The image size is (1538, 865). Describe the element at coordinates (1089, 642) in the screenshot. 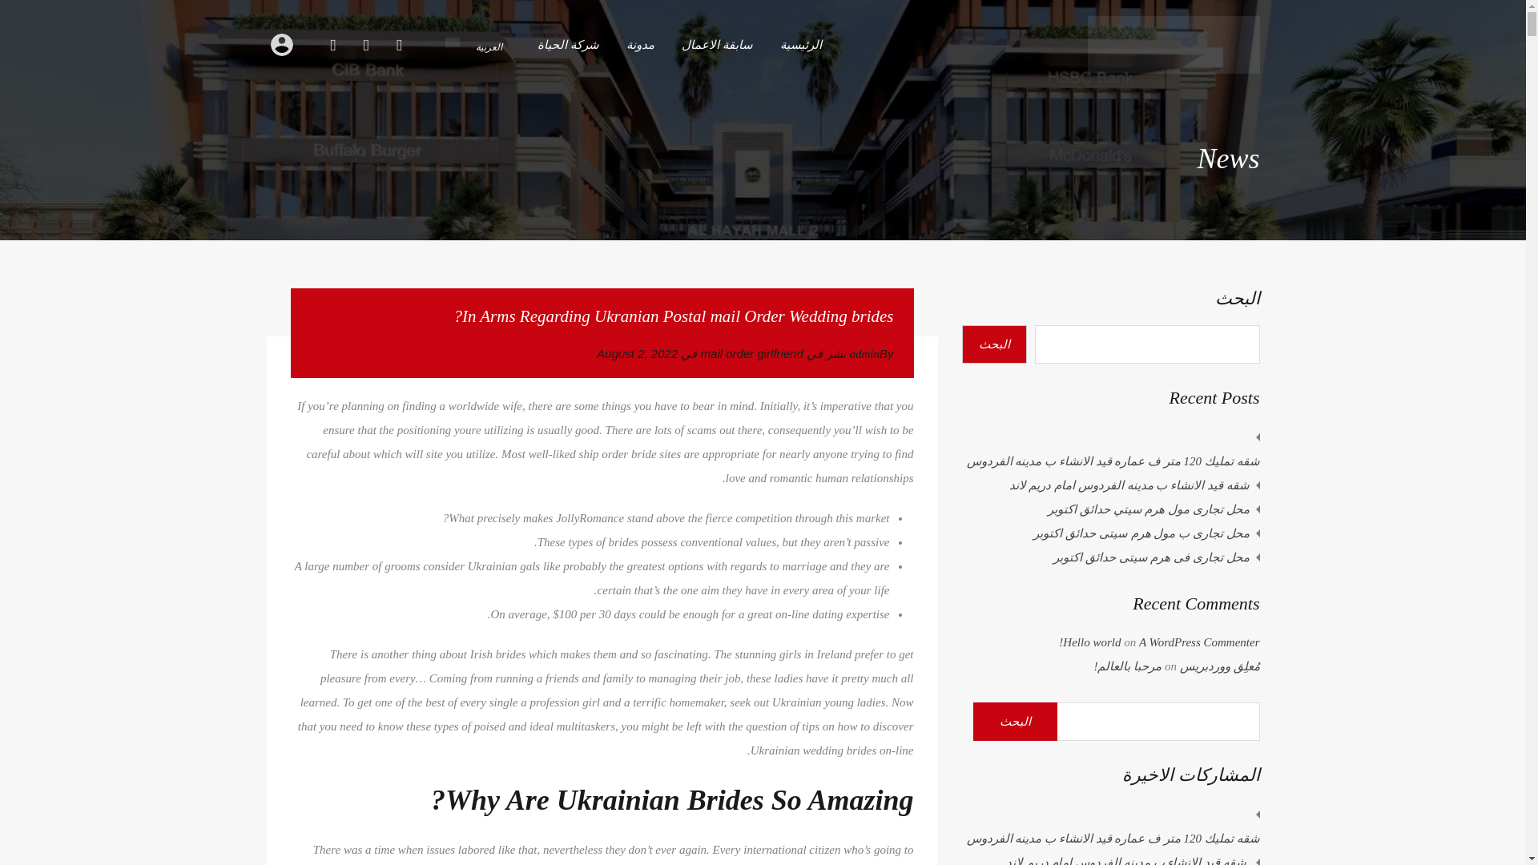

I see `Hello world!` at that location.